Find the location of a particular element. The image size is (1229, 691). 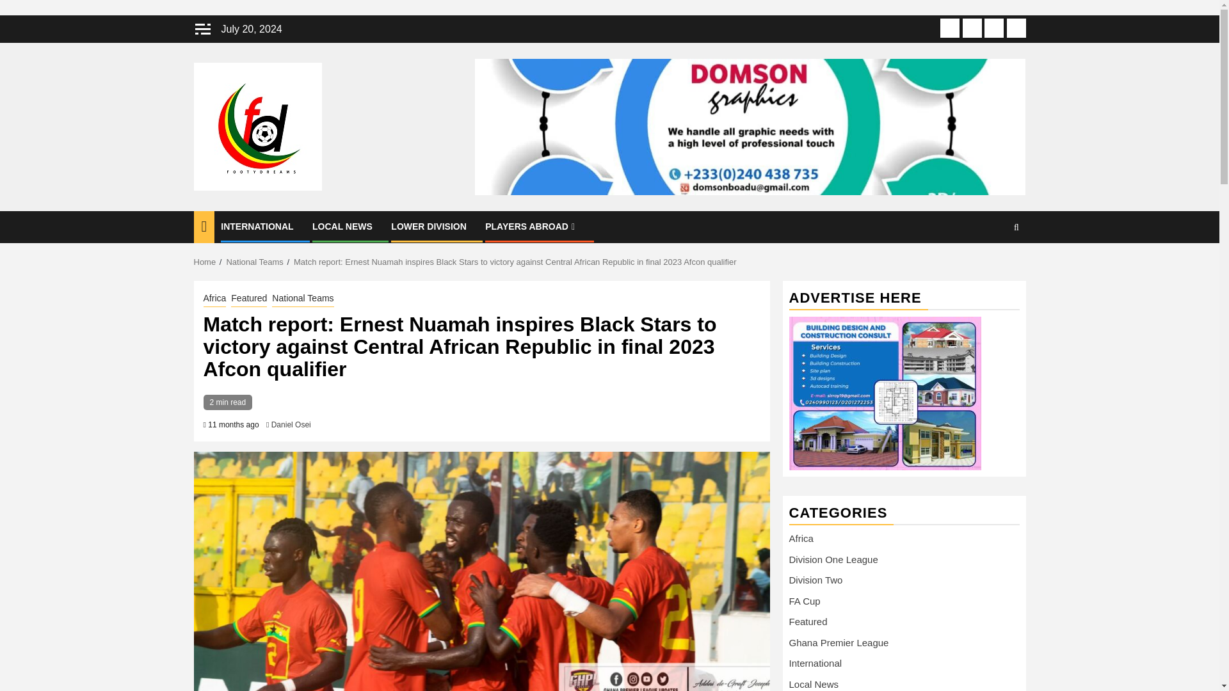

Terms Of Use is located at coordinates (972, 28).